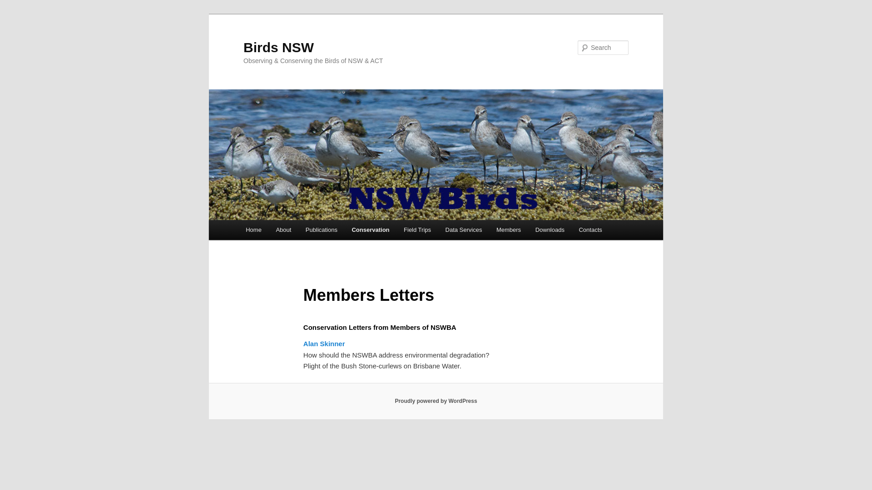 The height and width of the screenshot is (490, 872). Describe the element at coordinates (279, 47) in the screenshot. I see `Birds NSW` at that location.